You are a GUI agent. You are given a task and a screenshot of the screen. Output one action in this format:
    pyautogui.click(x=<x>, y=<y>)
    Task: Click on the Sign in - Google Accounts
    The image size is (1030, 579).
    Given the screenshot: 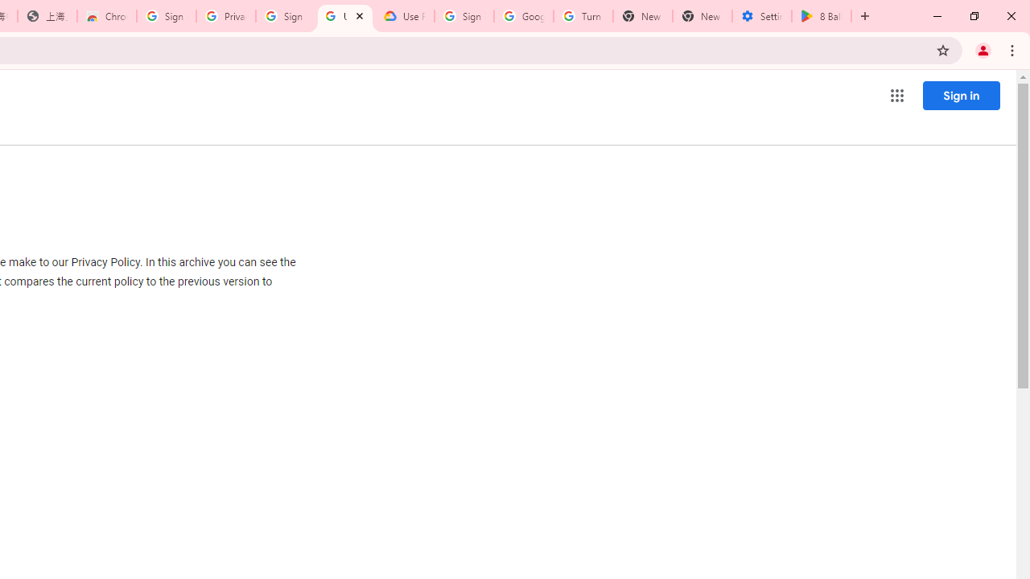 What is the action you would take?
    pyautogui.click(x=167, y=16)
    